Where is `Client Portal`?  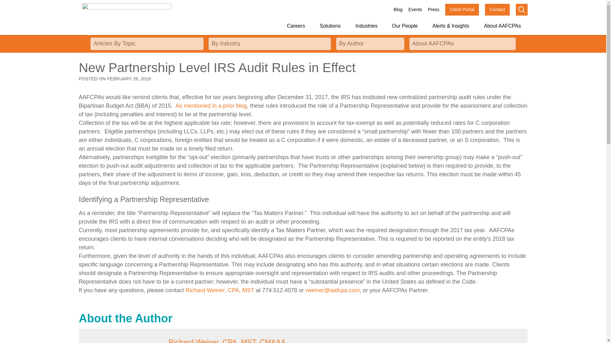
Client Portal is located at coordinates (462, 10).